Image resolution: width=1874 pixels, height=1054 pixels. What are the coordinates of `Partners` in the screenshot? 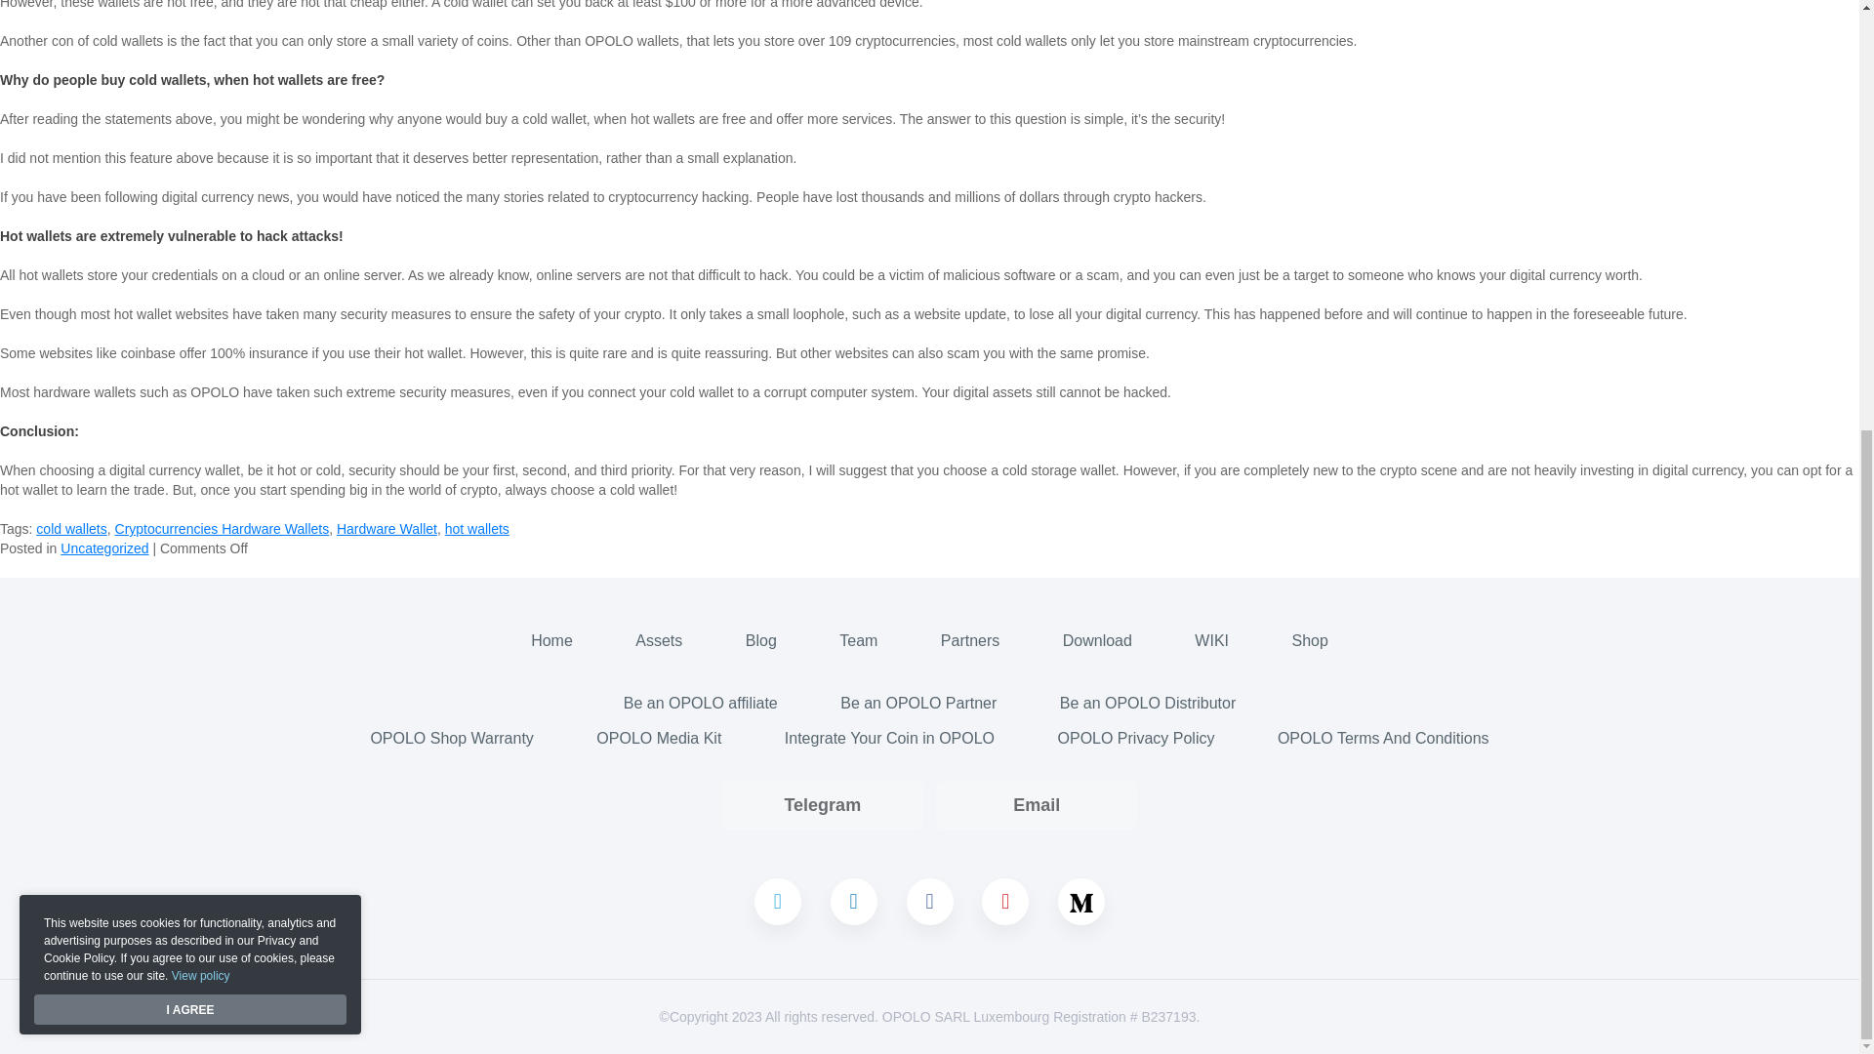 It's located at (969, 641).